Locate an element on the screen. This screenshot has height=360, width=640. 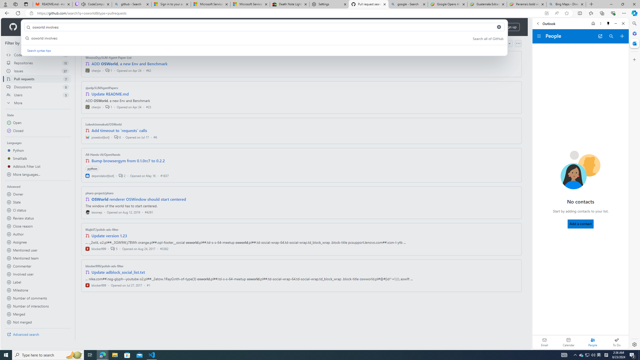
zjunlp/LLMAgentPapers is located at coordinates (102, 88).